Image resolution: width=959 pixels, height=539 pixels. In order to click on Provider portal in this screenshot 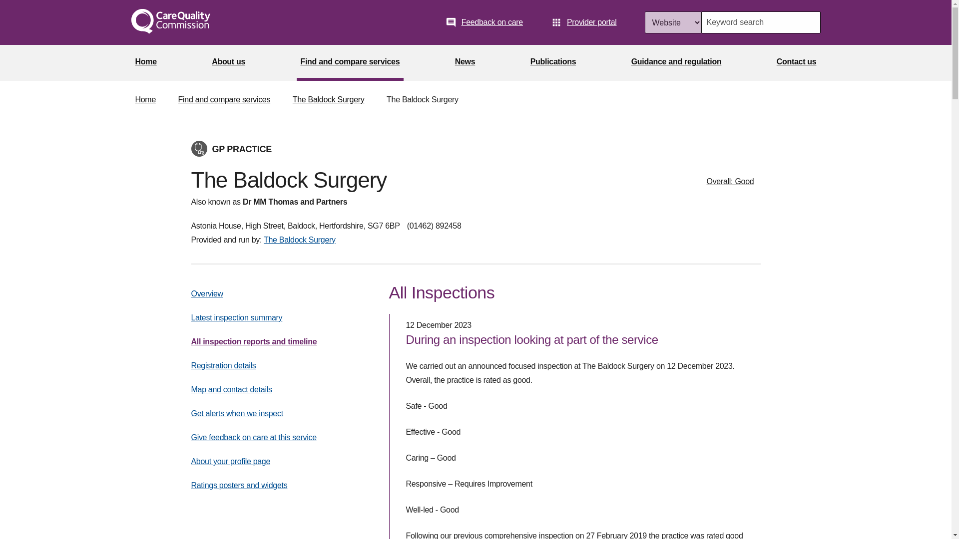, I will do `click(583, 22)`.